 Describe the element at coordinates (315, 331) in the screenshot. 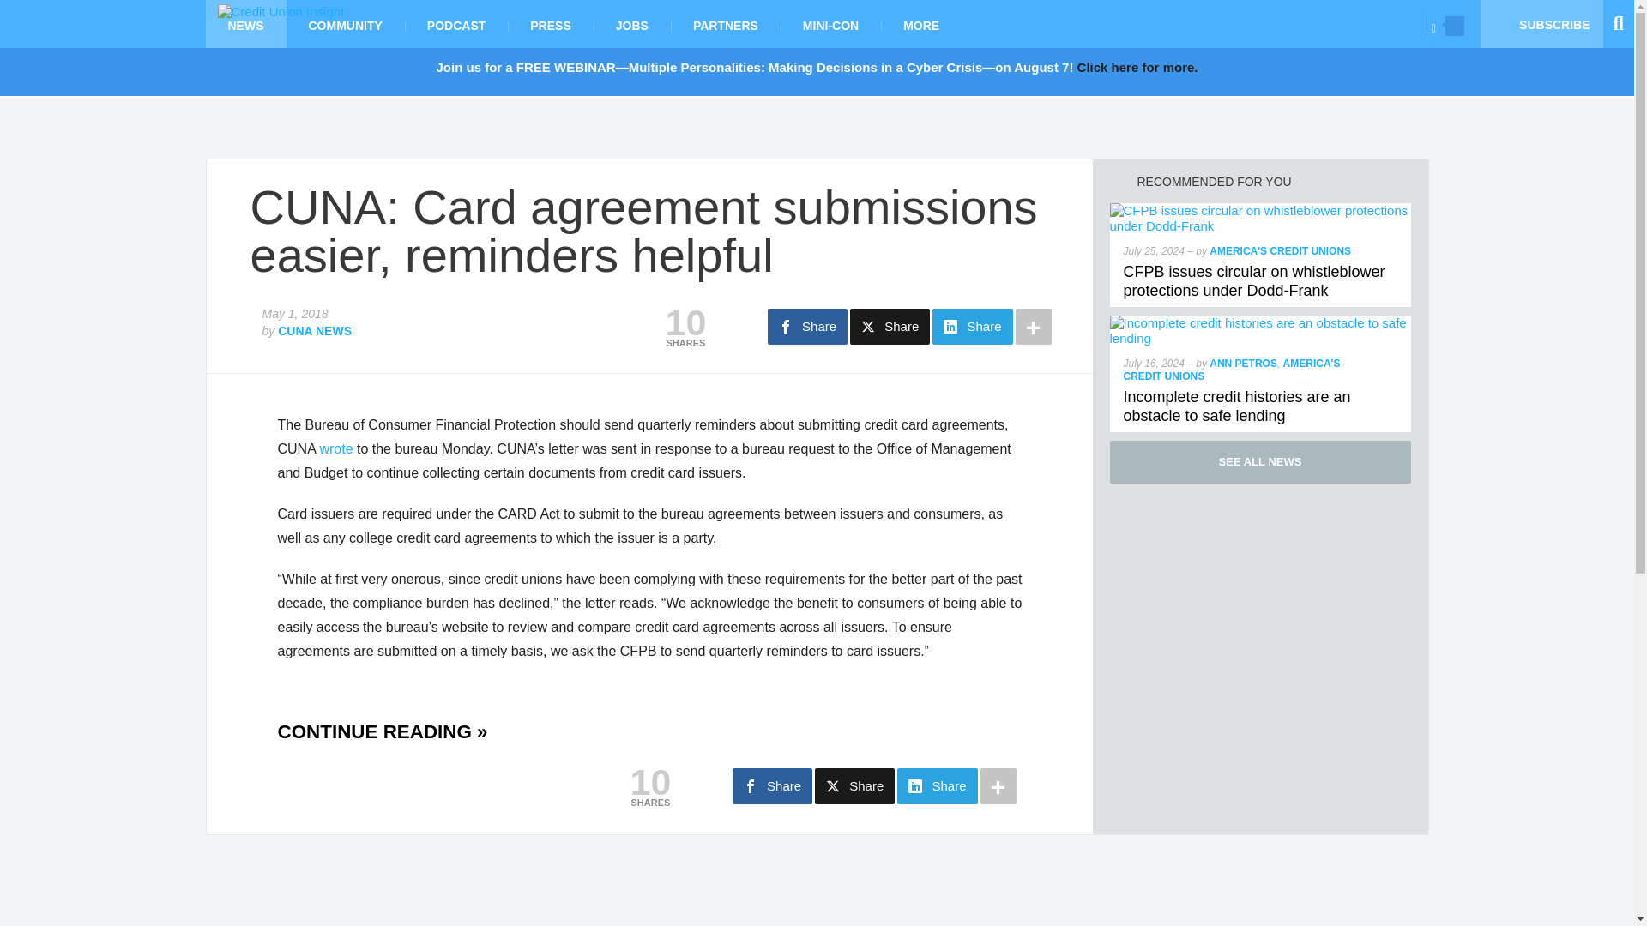

I see `CUNA NEWS` at that location.